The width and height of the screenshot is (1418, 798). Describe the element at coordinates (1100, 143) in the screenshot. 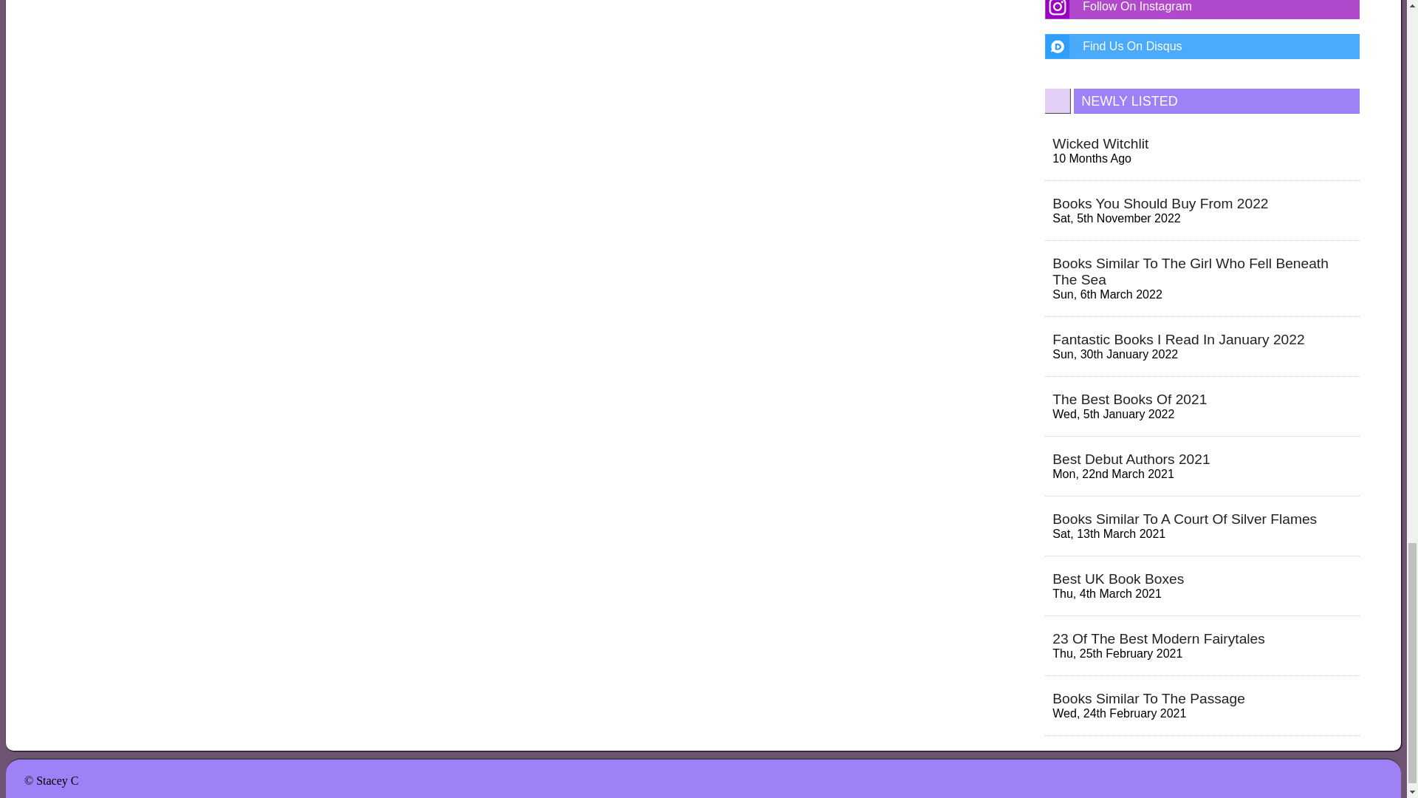

I see `Wicked Witchlit` at that location.